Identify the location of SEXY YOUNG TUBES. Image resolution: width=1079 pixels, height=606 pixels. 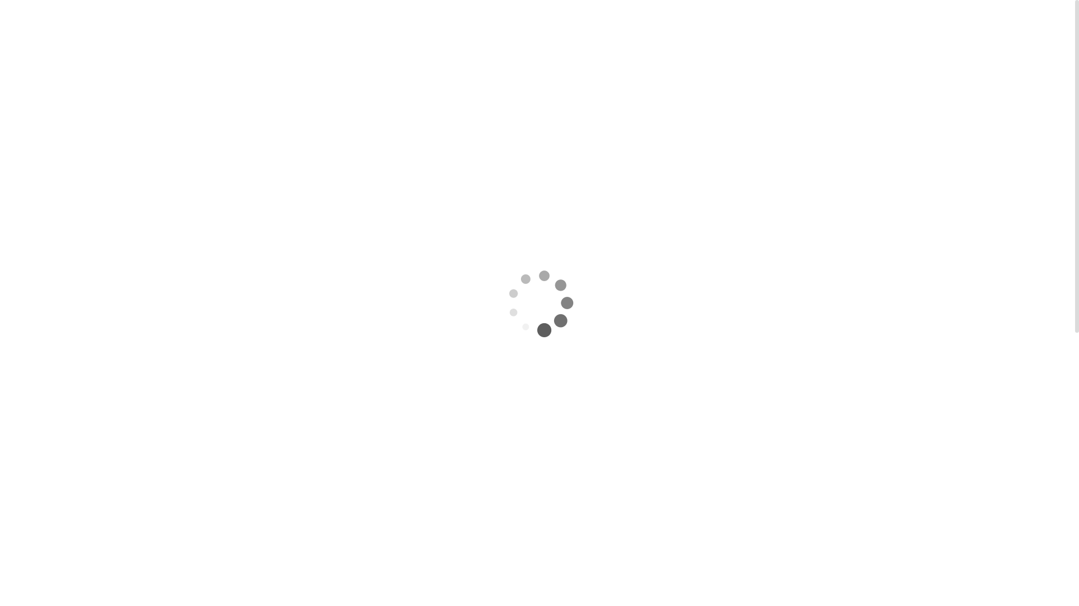
(745, 19).